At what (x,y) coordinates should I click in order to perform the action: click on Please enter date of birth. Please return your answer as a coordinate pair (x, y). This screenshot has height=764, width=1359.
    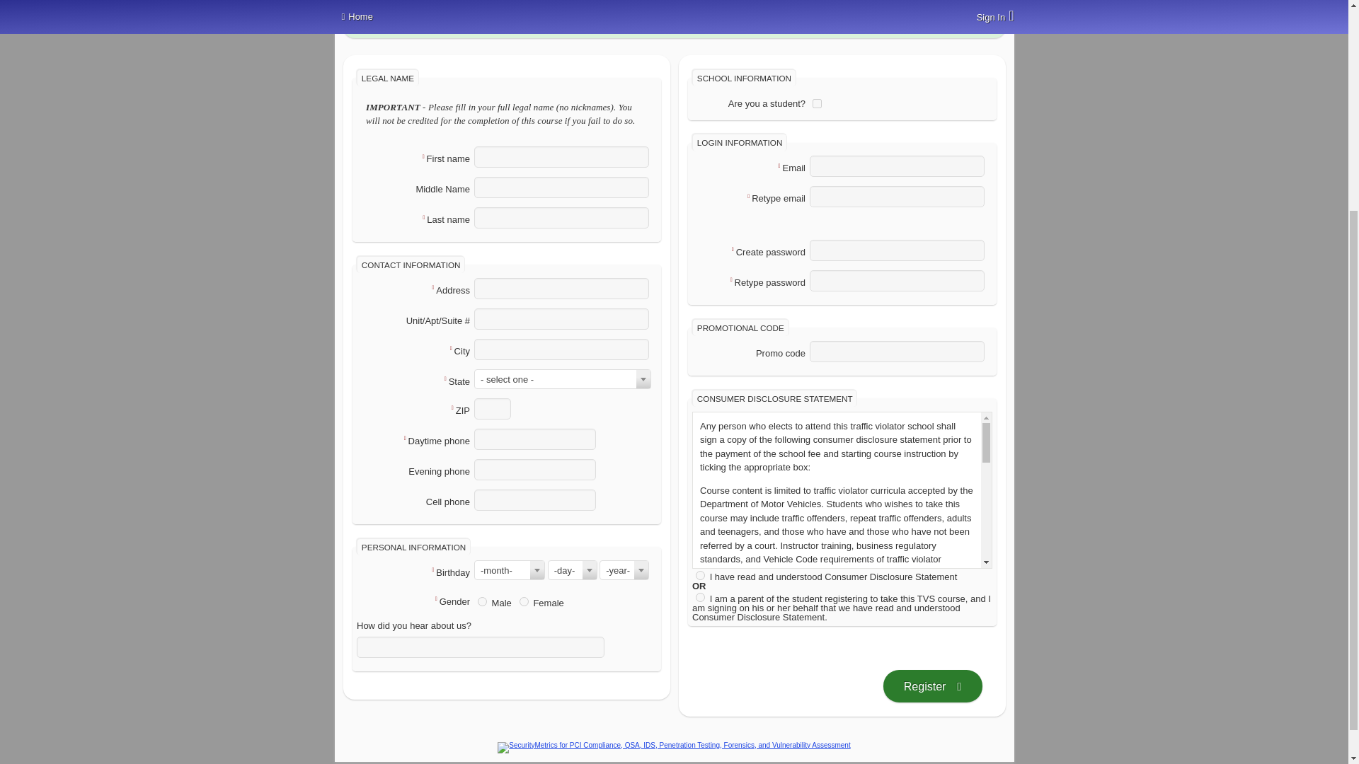
    Looking at the image, I should click on (572, 559).